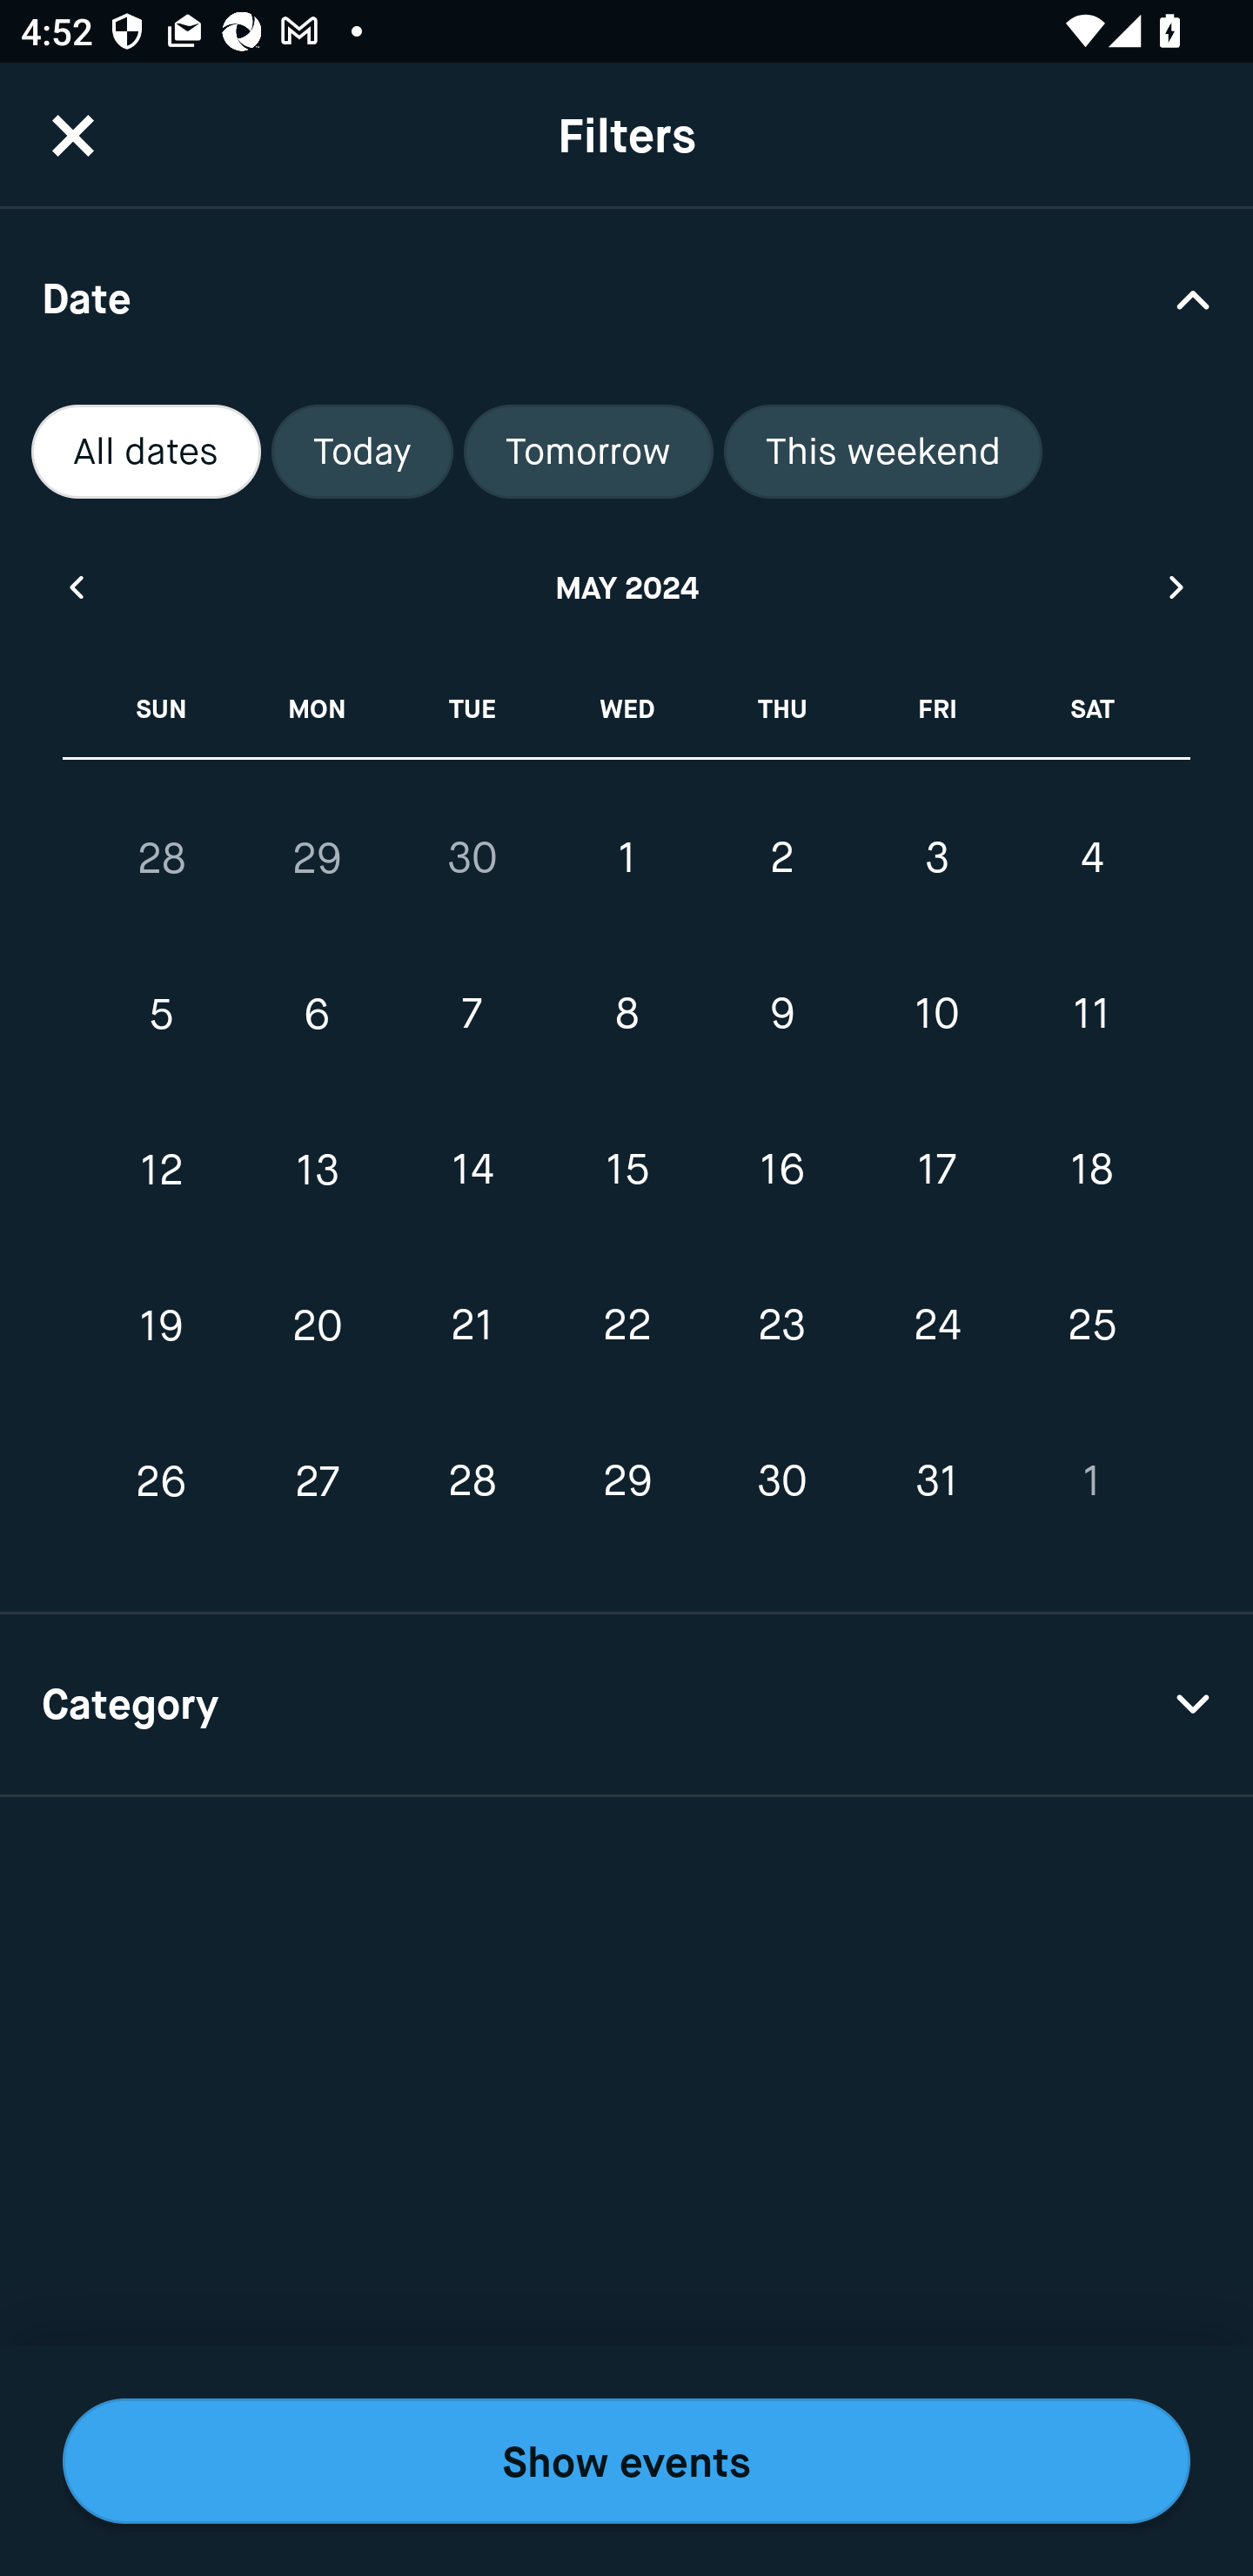 Image resolution: width=1253 pixels, height=2576 pixels. I want to click on 8, so click(626, 1015).